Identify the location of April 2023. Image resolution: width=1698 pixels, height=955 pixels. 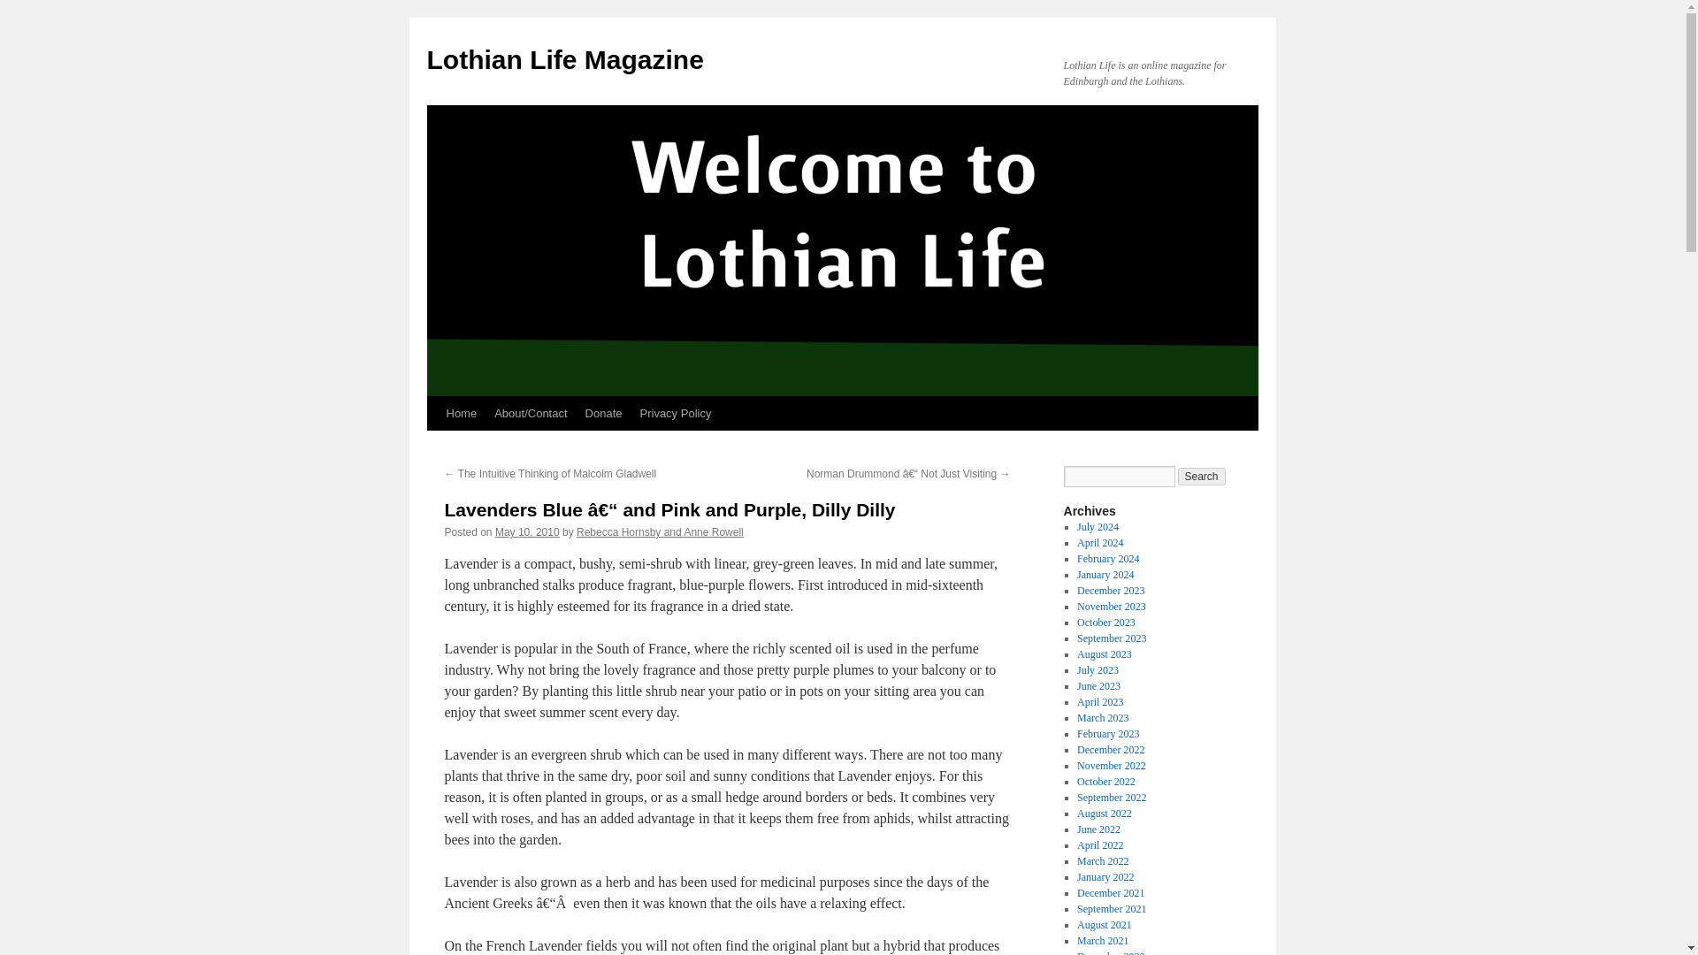
(1099, 702).